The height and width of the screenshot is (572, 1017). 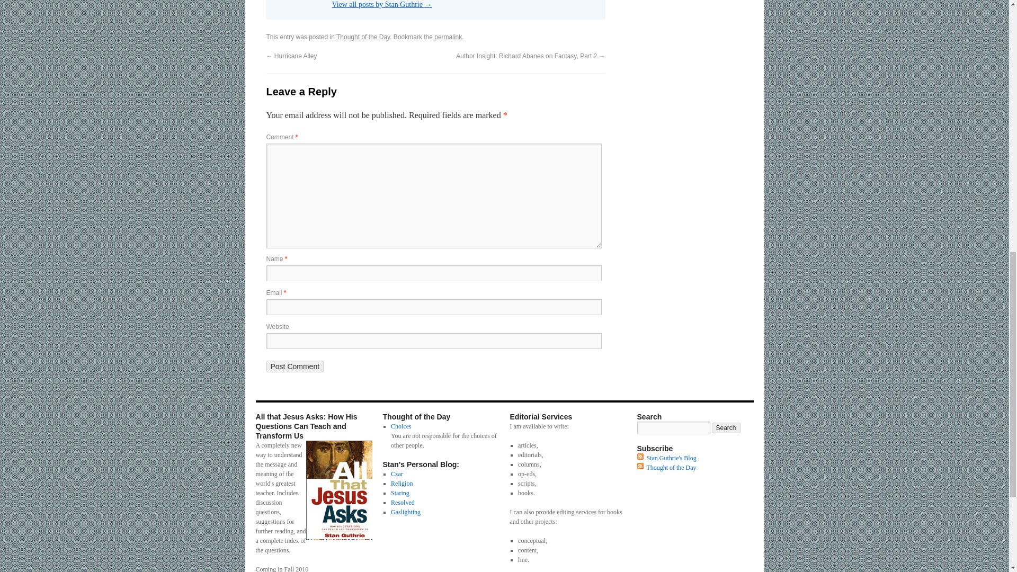 I want to click on Search, so click(x=726, y=428).